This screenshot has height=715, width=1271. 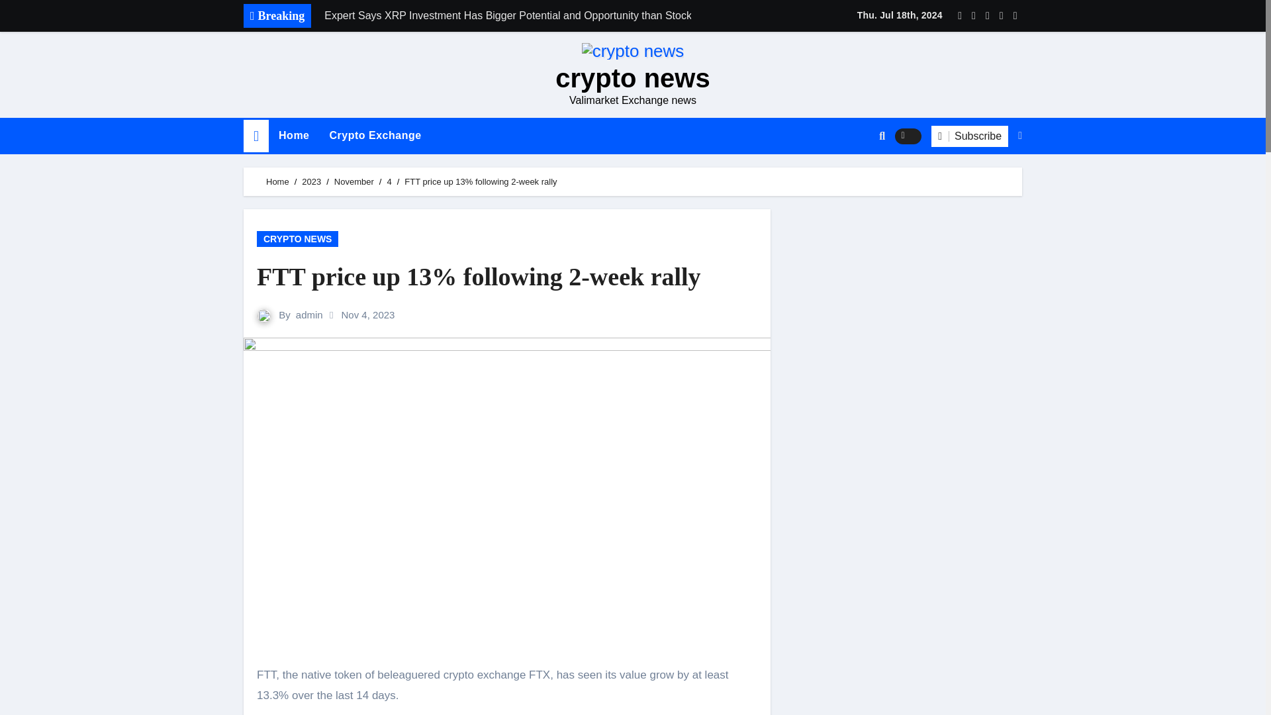 I want to click on 2023, so click(x=311, y=181).